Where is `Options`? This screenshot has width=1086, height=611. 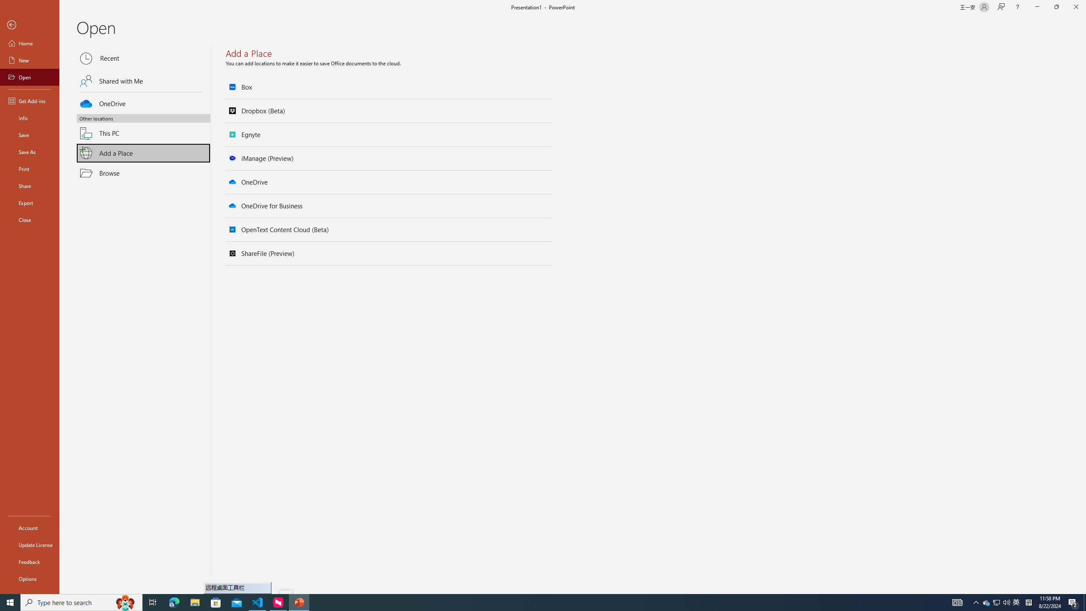
Options is located at coordinates (30, 578).